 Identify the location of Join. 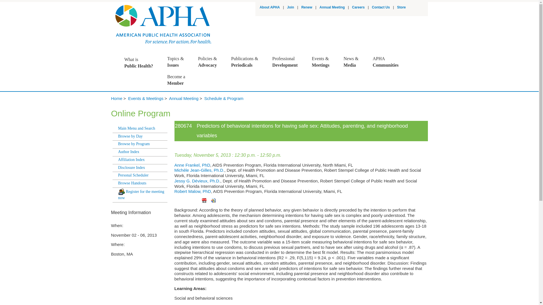
(307, 7).